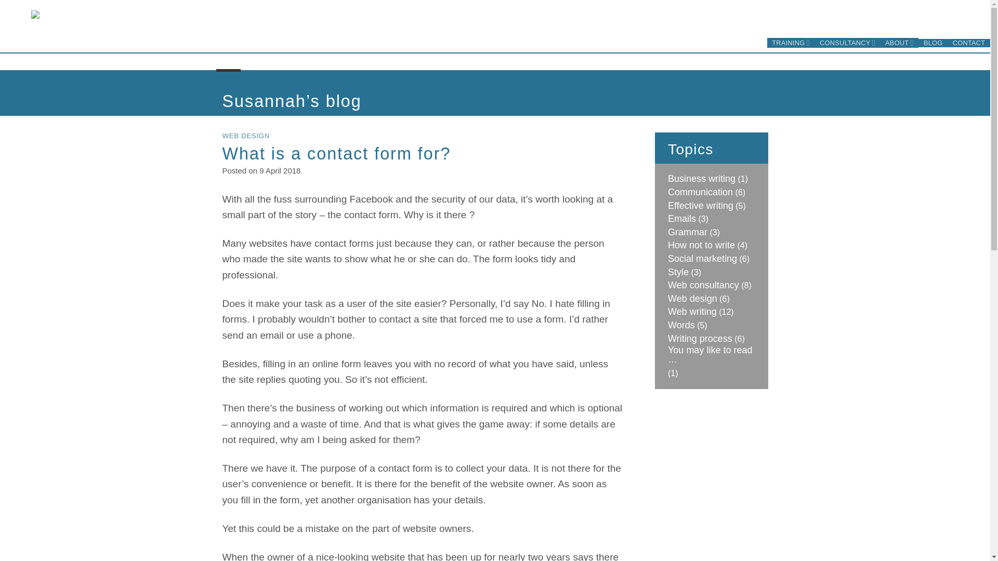  I want to click on Style, so click(678, 272).